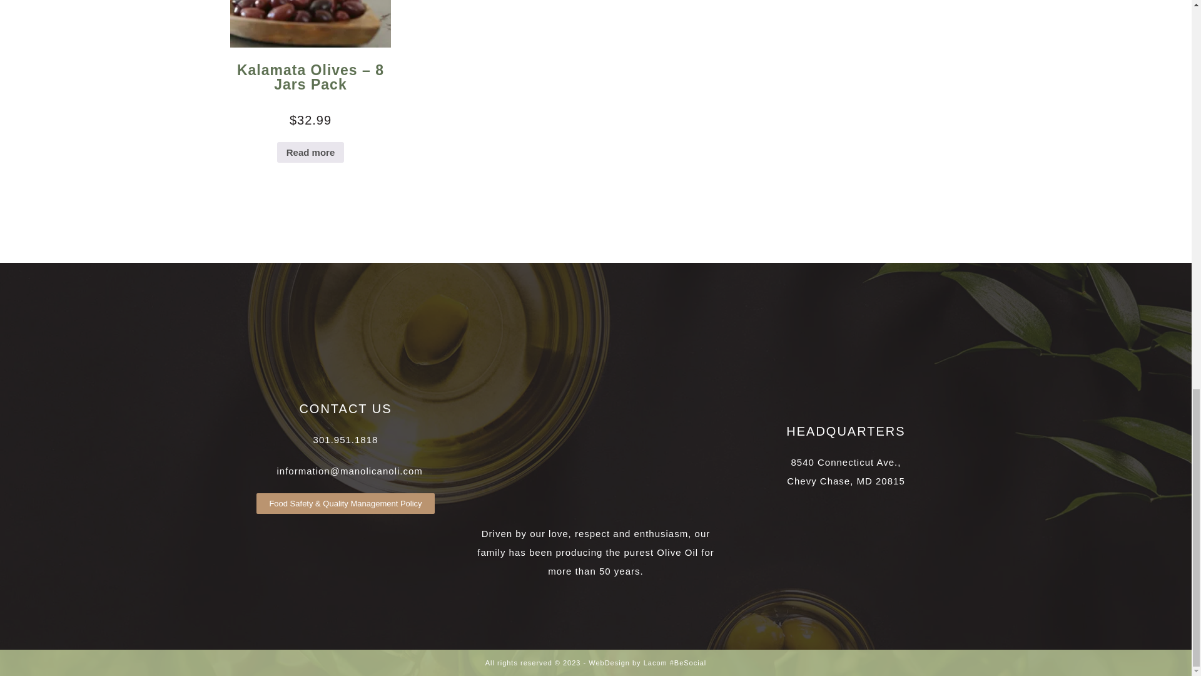 The height and width of the screenshot is (676, 1201). I want to click on 301.951.1818, so click(345, 439).